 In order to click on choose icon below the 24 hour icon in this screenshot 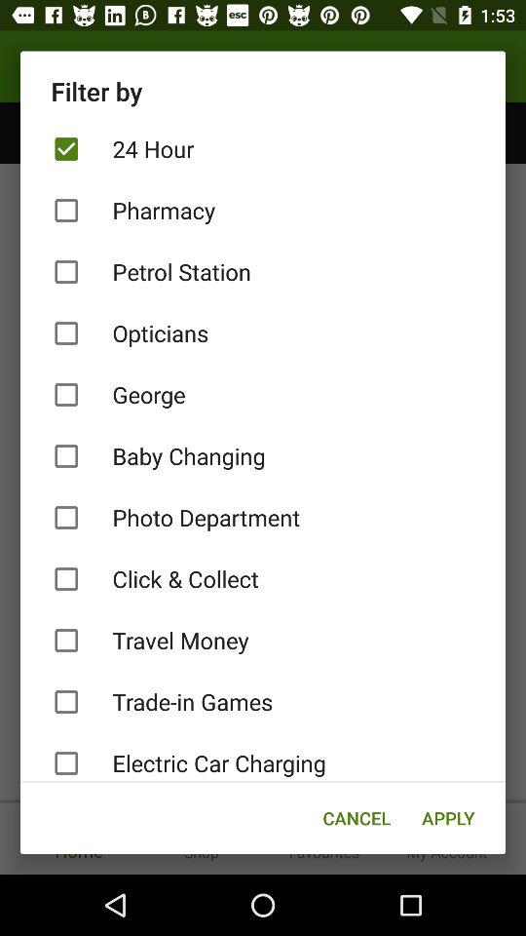, I will do `click(263, 211)`.